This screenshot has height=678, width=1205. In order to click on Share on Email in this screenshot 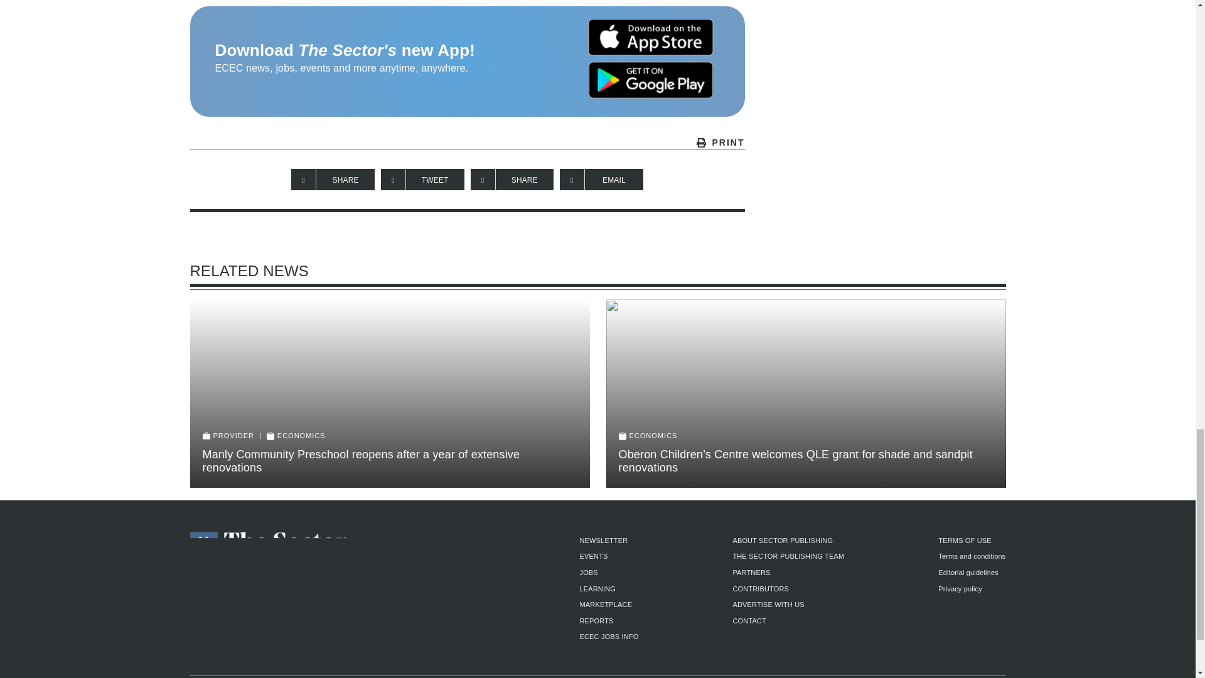, I will do `click(601, 180)`.